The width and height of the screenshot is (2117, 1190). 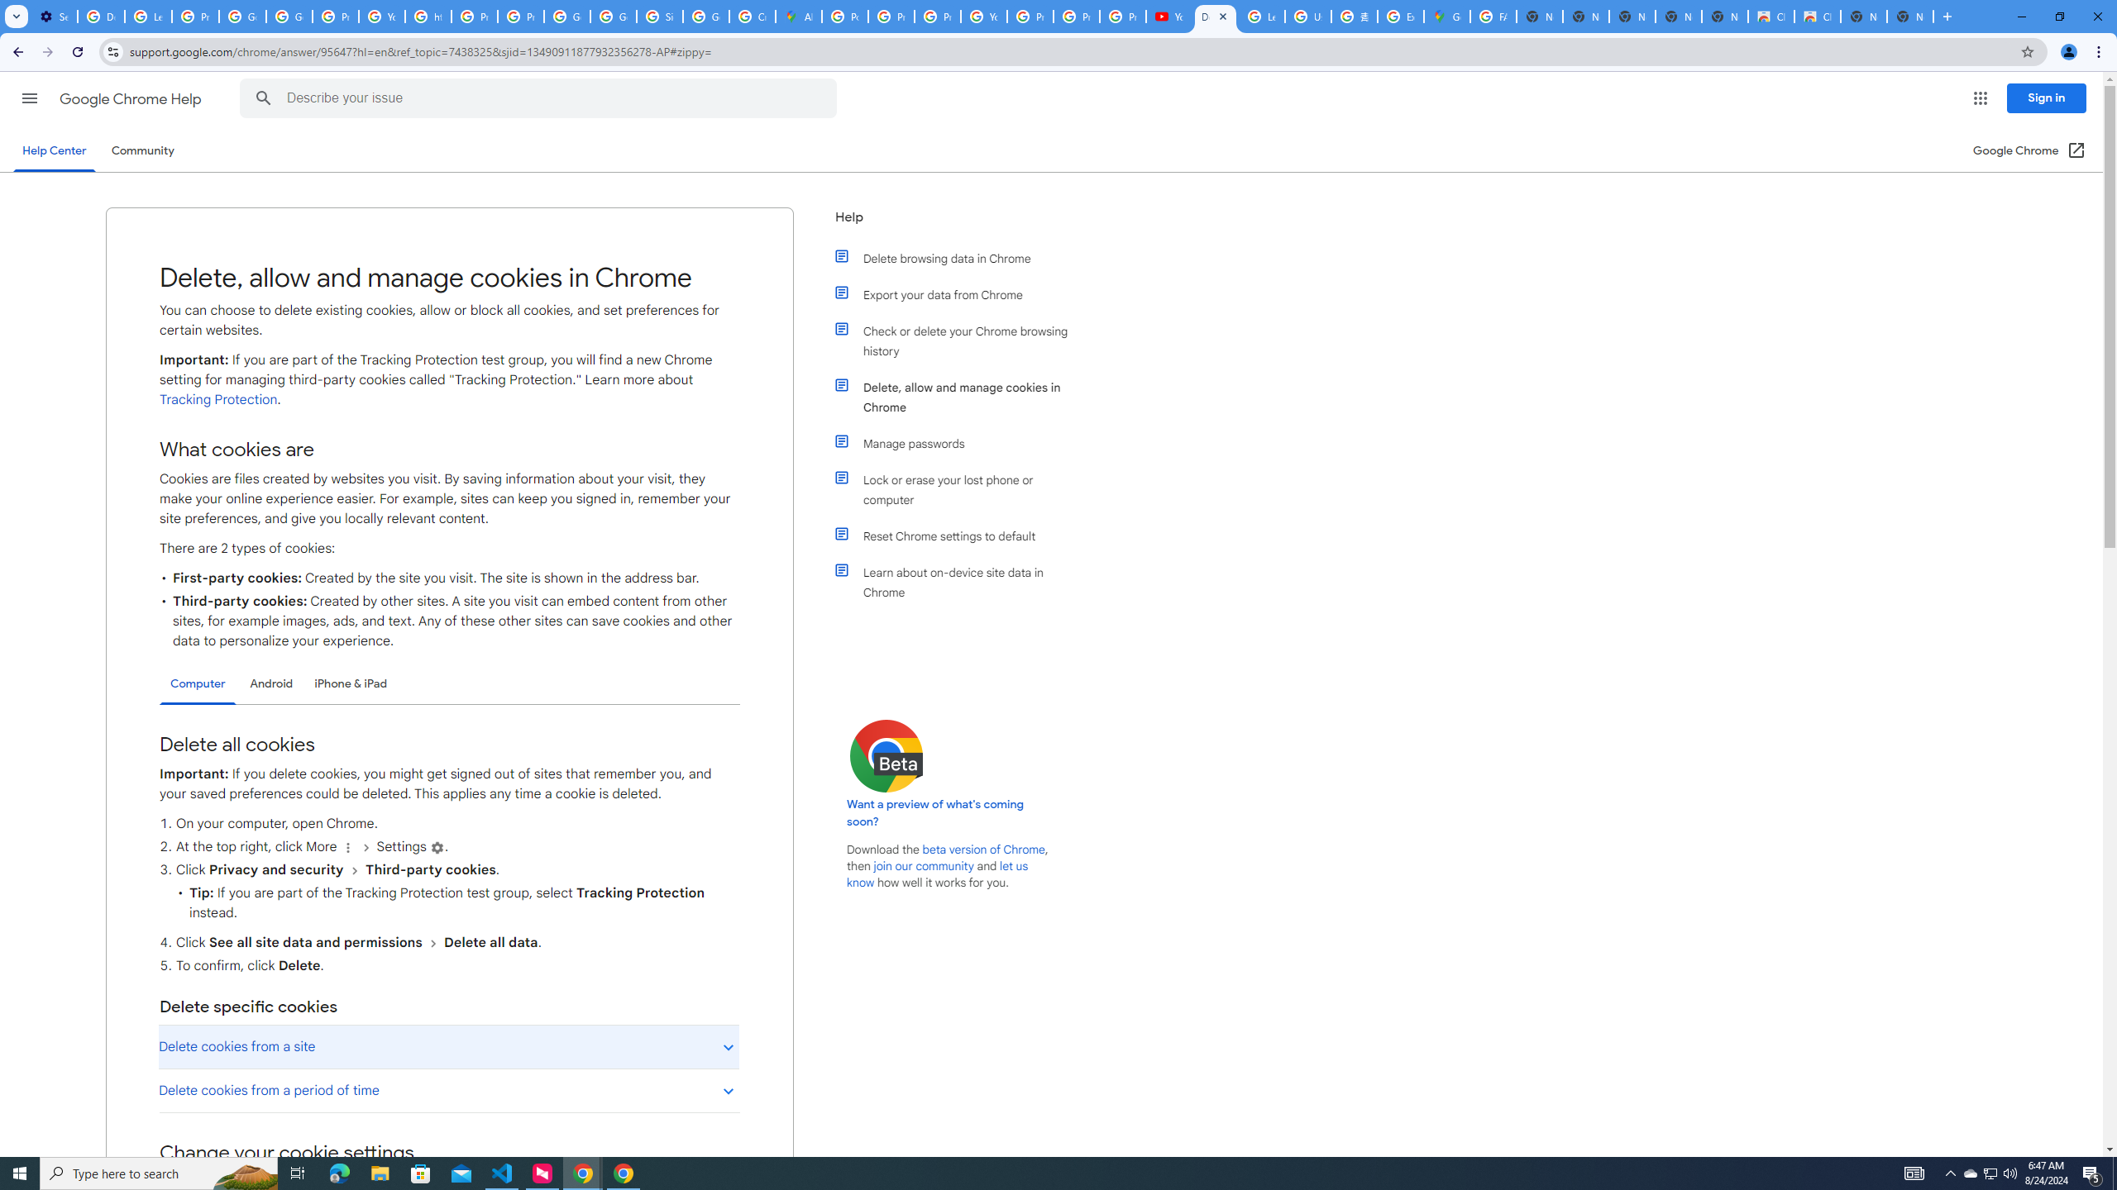 What do you see at coordinates (438, 848) in the screenshot?
I see `Settings` at bounding box center [438, 848].